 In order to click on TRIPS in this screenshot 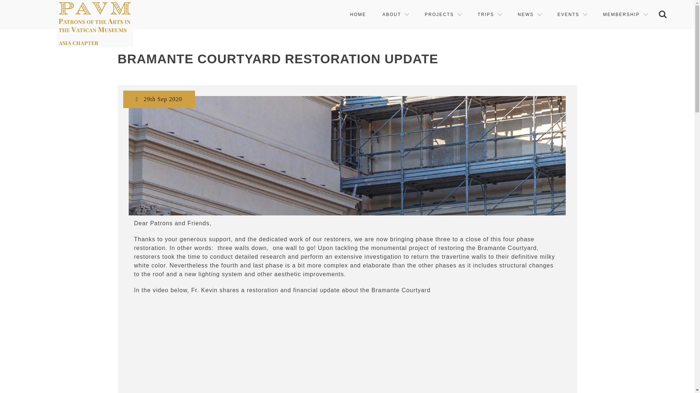, I will do `click(489, 15)`.